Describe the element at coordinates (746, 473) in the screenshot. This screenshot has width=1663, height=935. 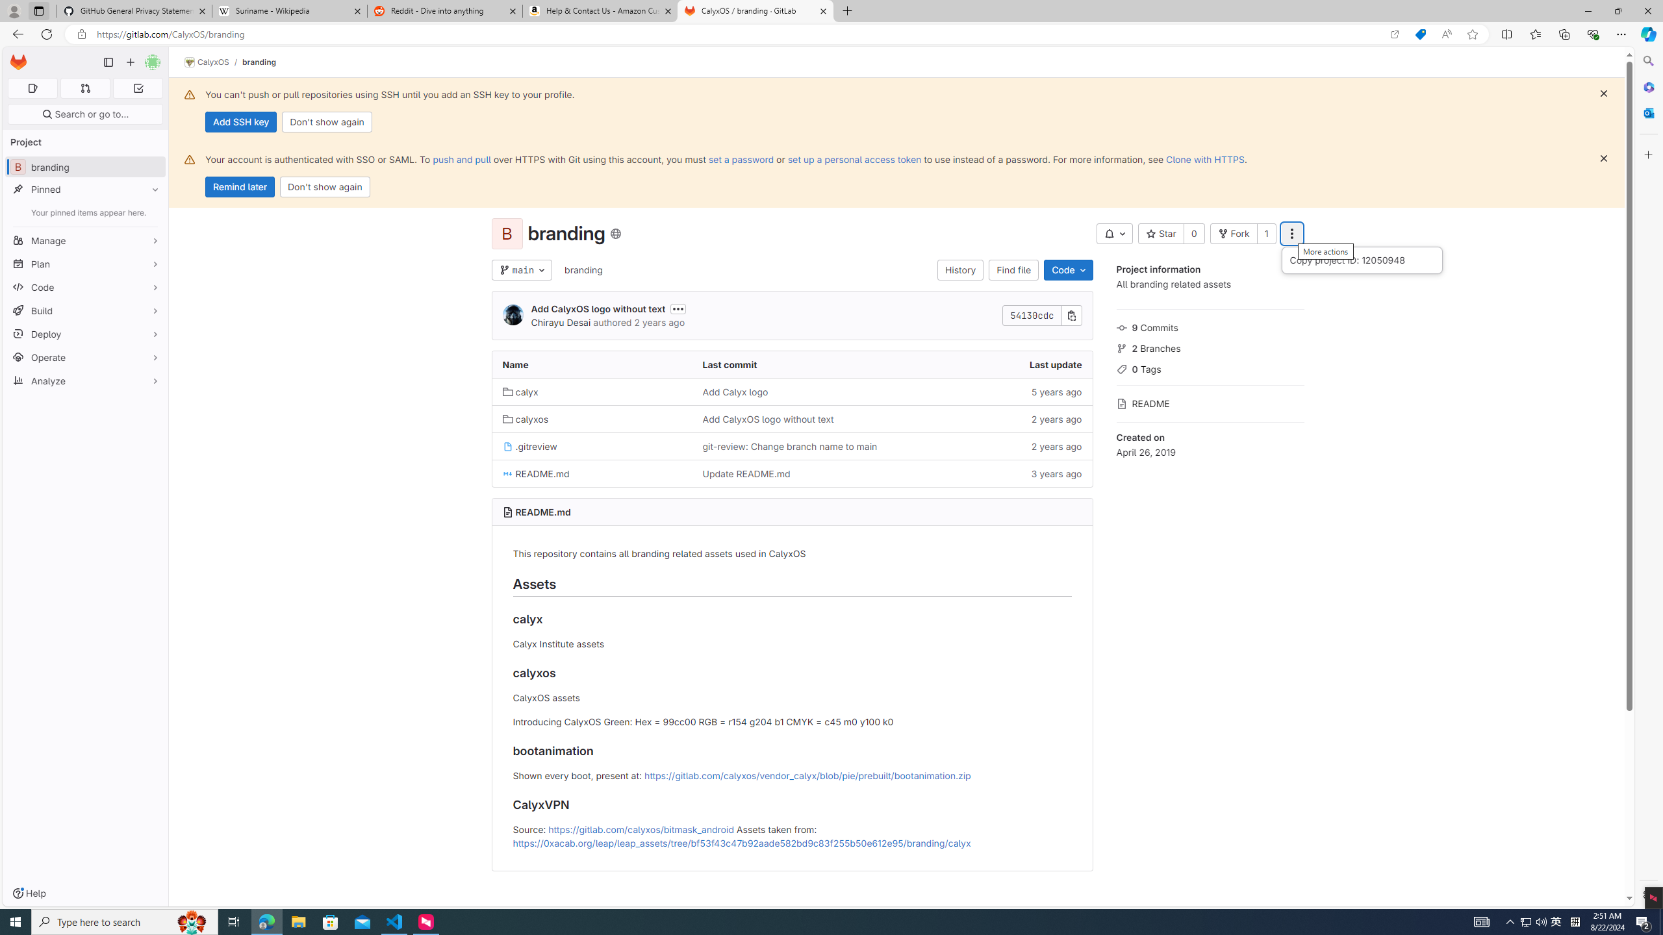
I see `Update README.md` at that location.